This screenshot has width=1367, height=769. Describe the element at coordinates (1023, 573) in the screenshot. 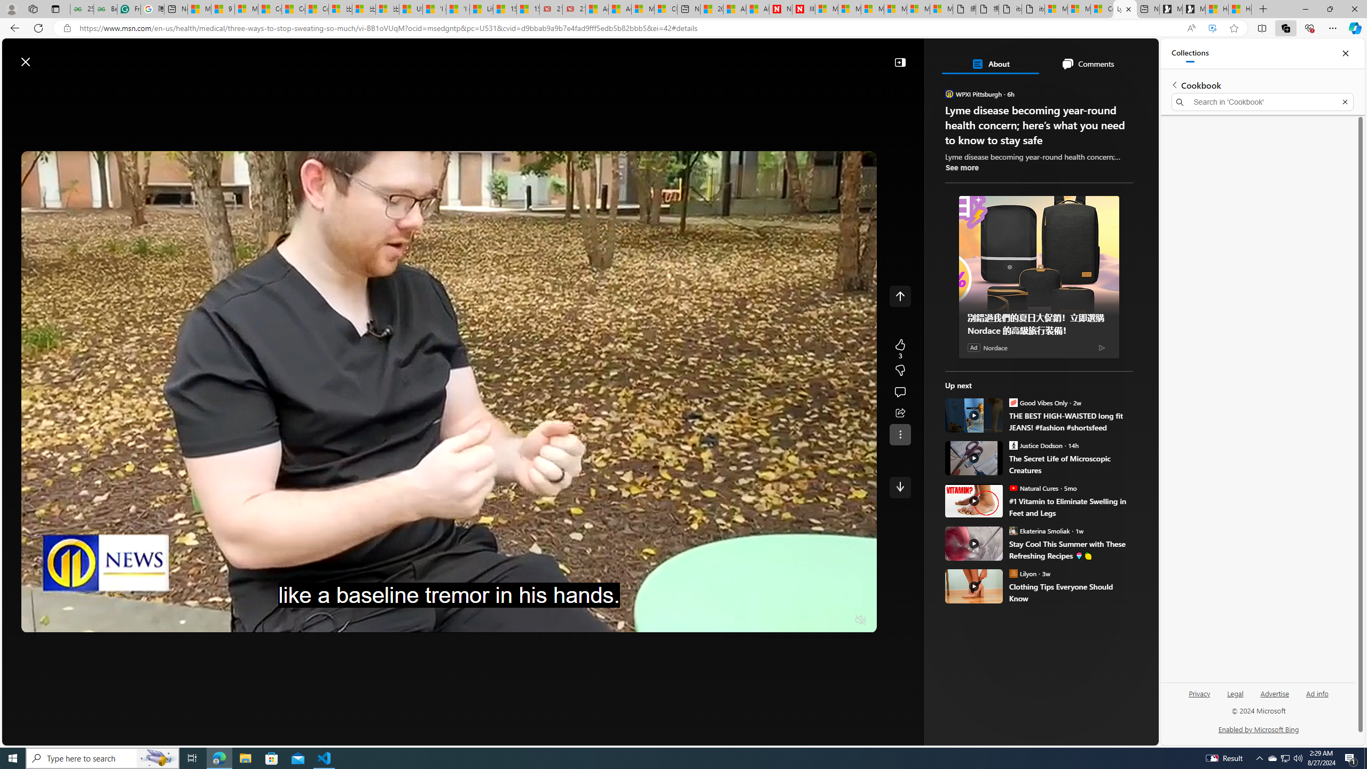

I see `Lilyon Lilyon` at that location.